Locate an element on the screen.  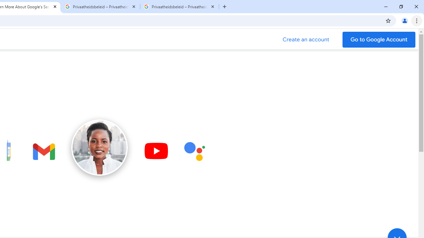
Minimize is located at coordinates (386, 7).